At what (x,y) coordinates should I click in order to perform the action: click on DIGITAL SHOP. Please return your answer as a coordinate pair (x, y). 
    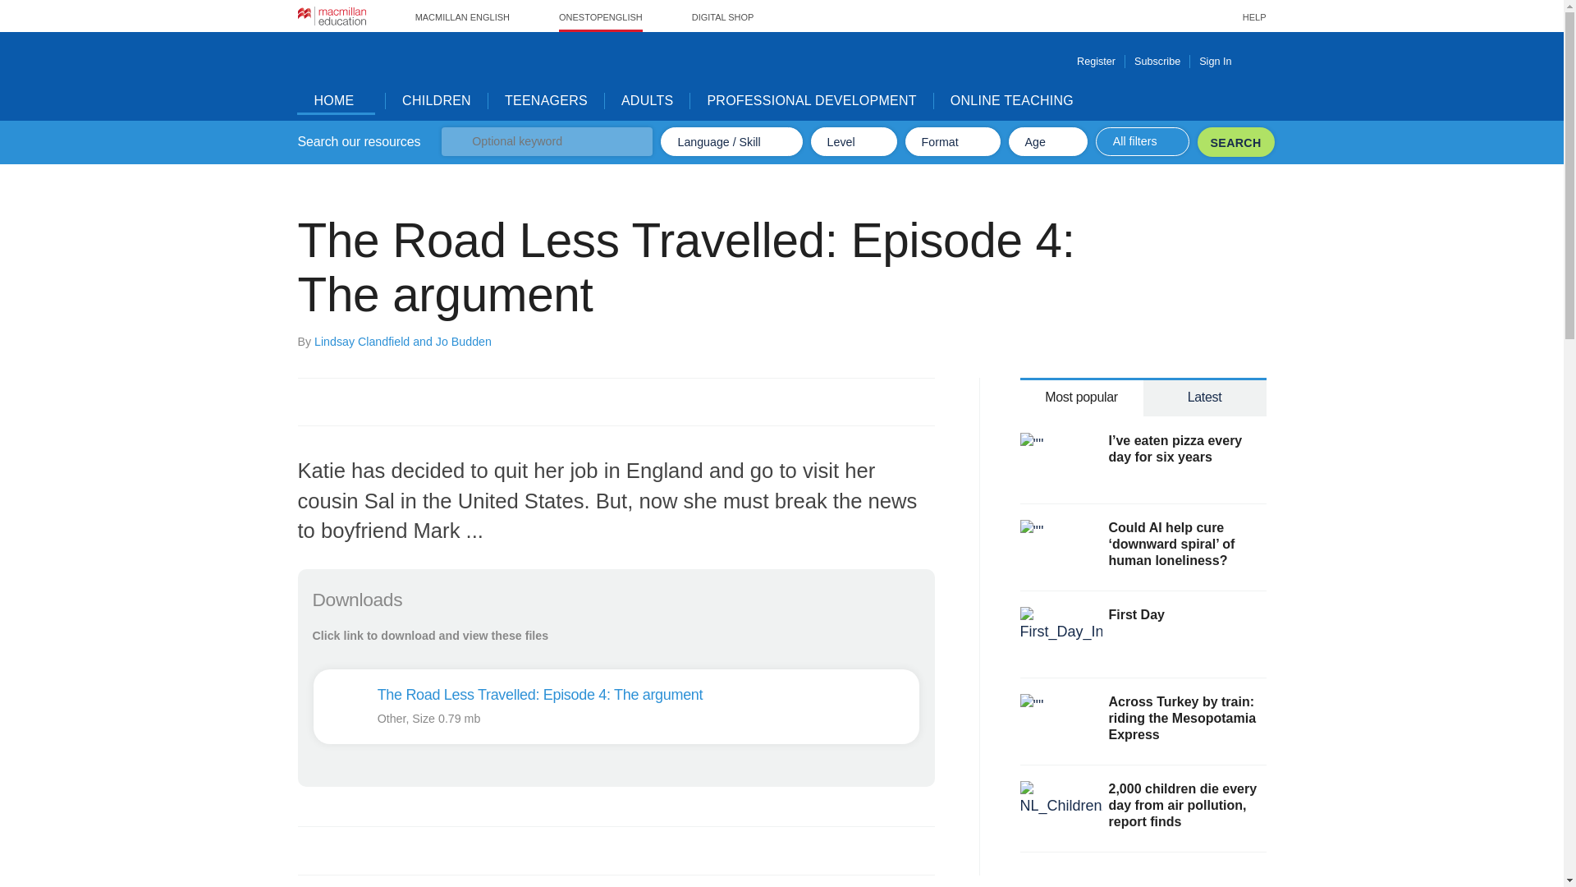
    Looking at the image, I should click on (722, 16).